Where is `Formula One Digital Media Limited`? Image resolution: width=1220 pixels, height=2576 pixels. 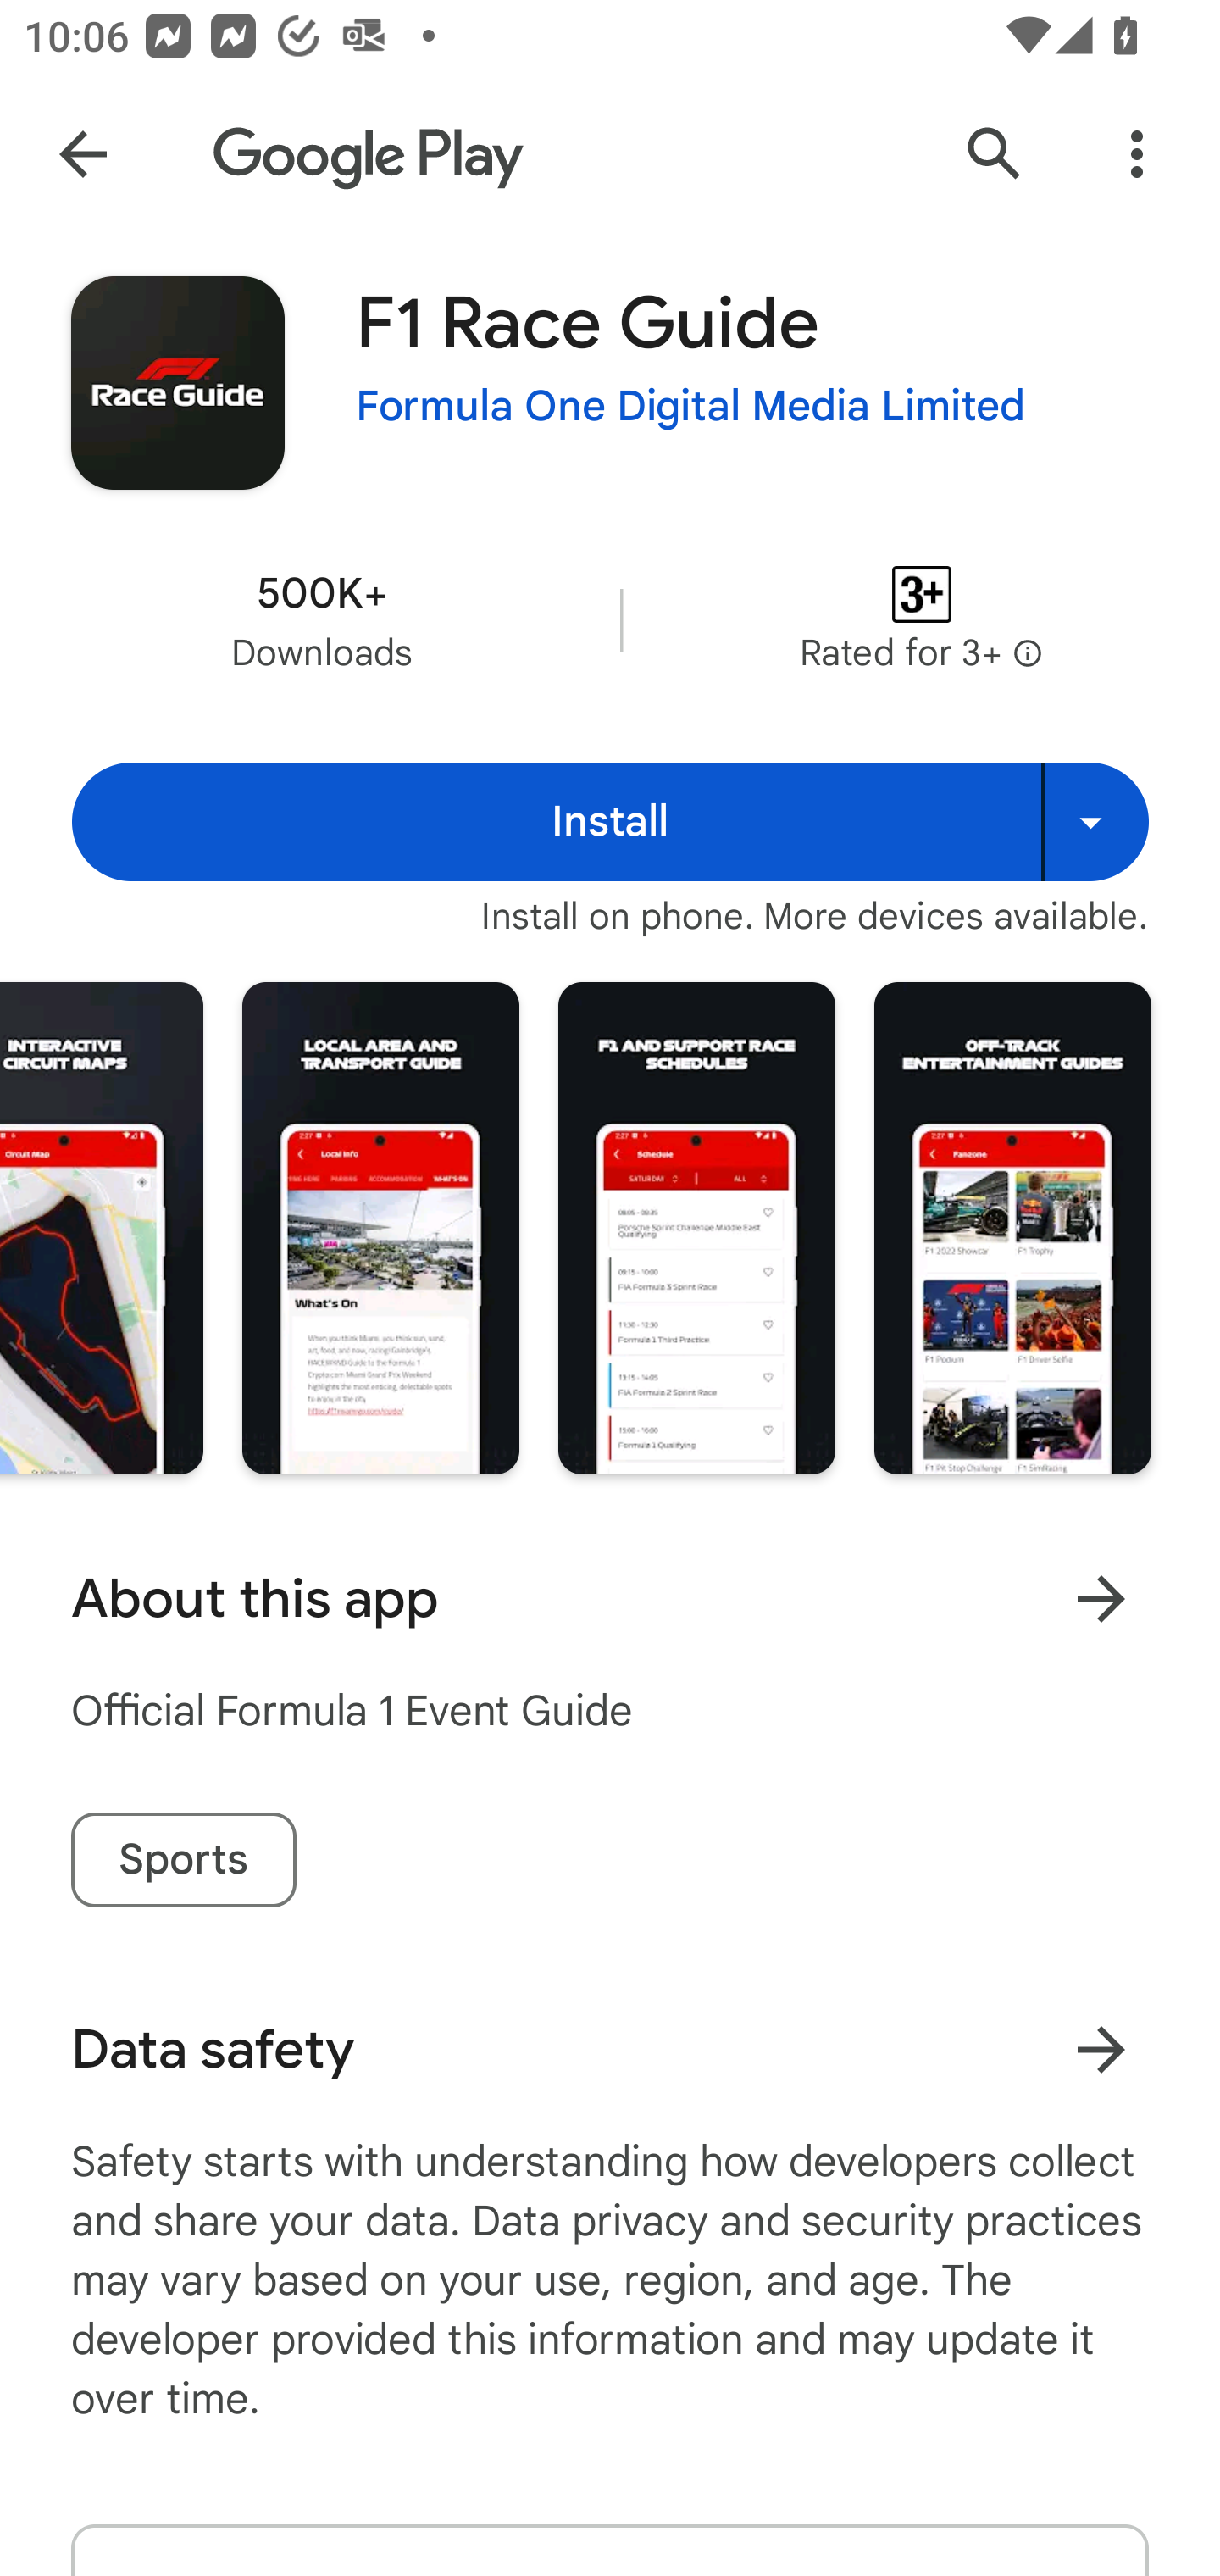 Formula One Digital Media Limited is located at coordinates (691, 407).